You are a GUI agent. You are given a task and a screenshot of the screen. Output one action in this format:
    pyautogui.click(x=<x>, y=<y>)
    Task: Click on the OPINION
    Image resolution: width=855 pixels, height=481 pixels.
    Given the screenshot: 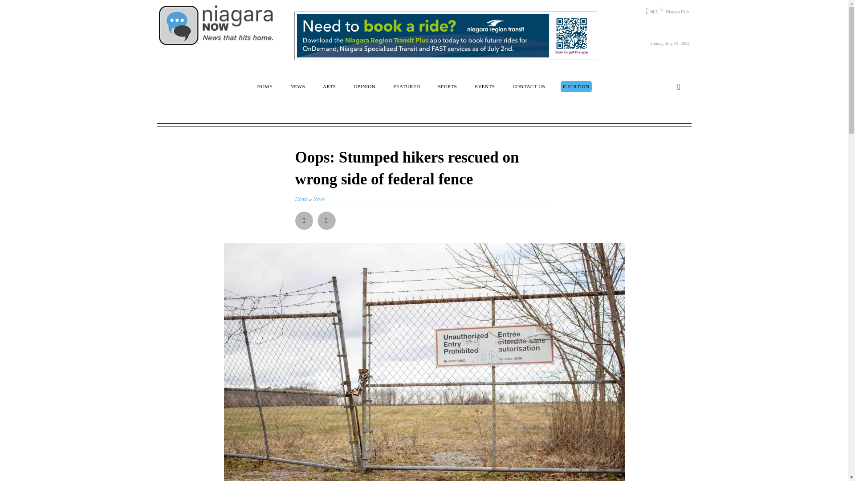 What is the action you would take?
    pyautogui.click(x=364, y=86)
    